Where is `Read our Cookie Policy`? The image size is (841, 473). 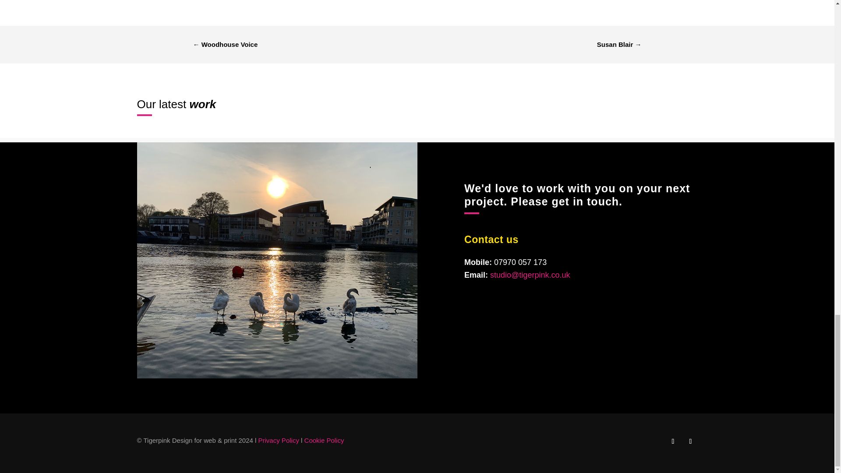
Read our Cookie Policy is located at coordinates (324, 440).